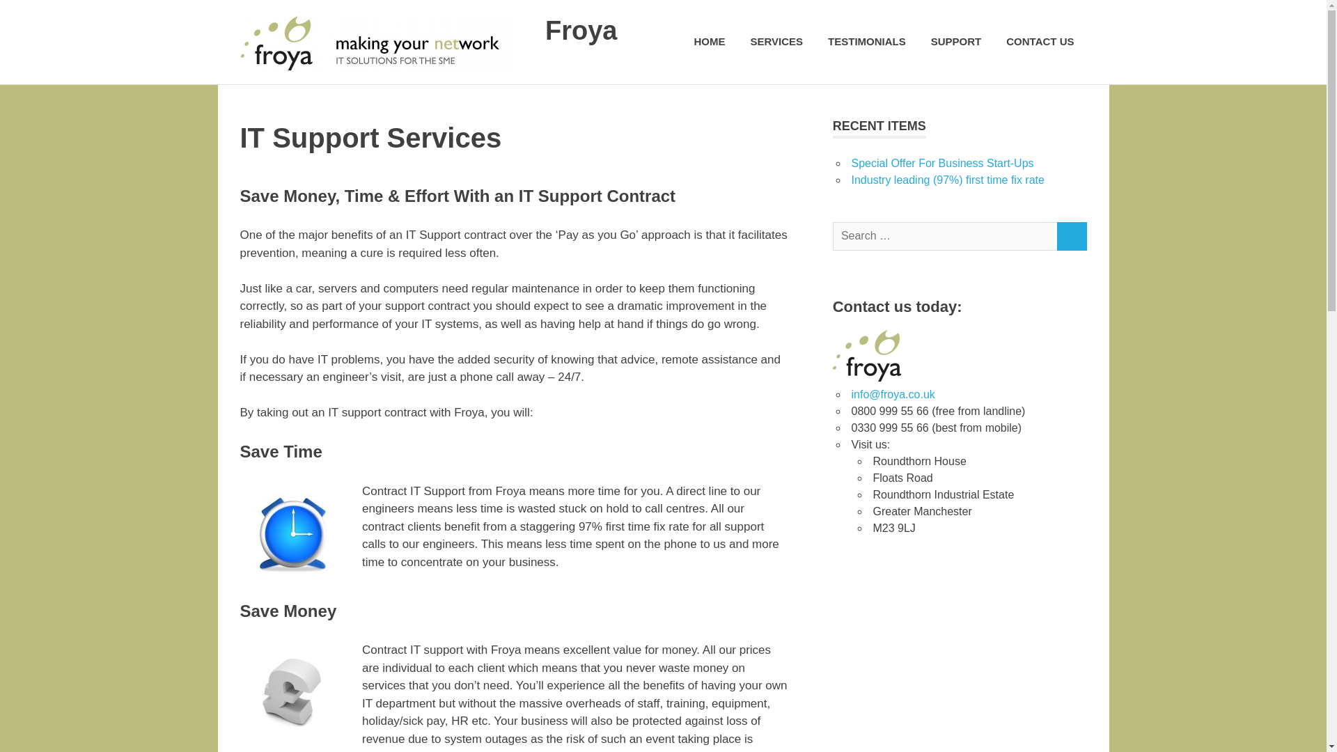 This screenshot has width=1337, height=752. Describe the element at coordinates (1071, 235) in the screenshot. I see `SEARCH` at that location.